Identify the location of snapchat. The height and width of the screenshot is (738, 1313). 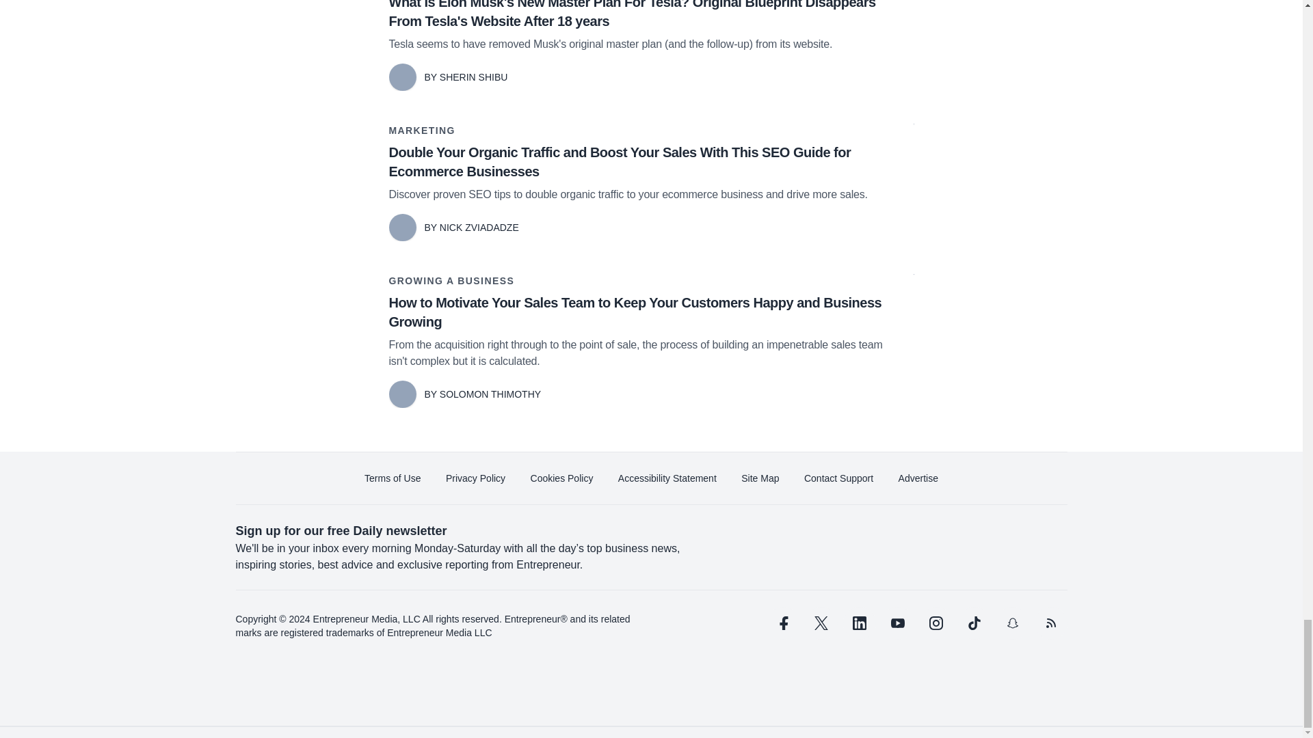
(1011, 623).